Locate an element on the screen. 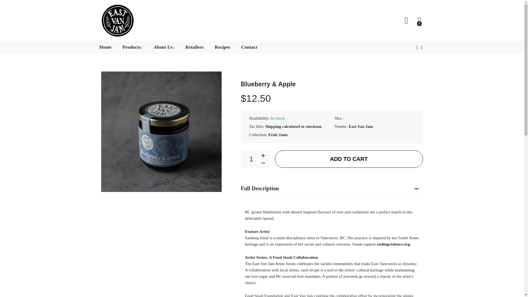 This screenshot has height=297, width=528. East Van Jam on Instagram is located at coordinates (422, 48).